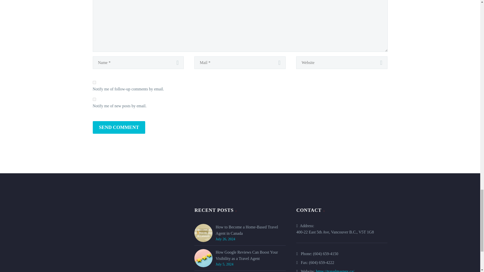  I want to click on How to Become a Home-Based Travel Agent in Canada, so click(250, 230).